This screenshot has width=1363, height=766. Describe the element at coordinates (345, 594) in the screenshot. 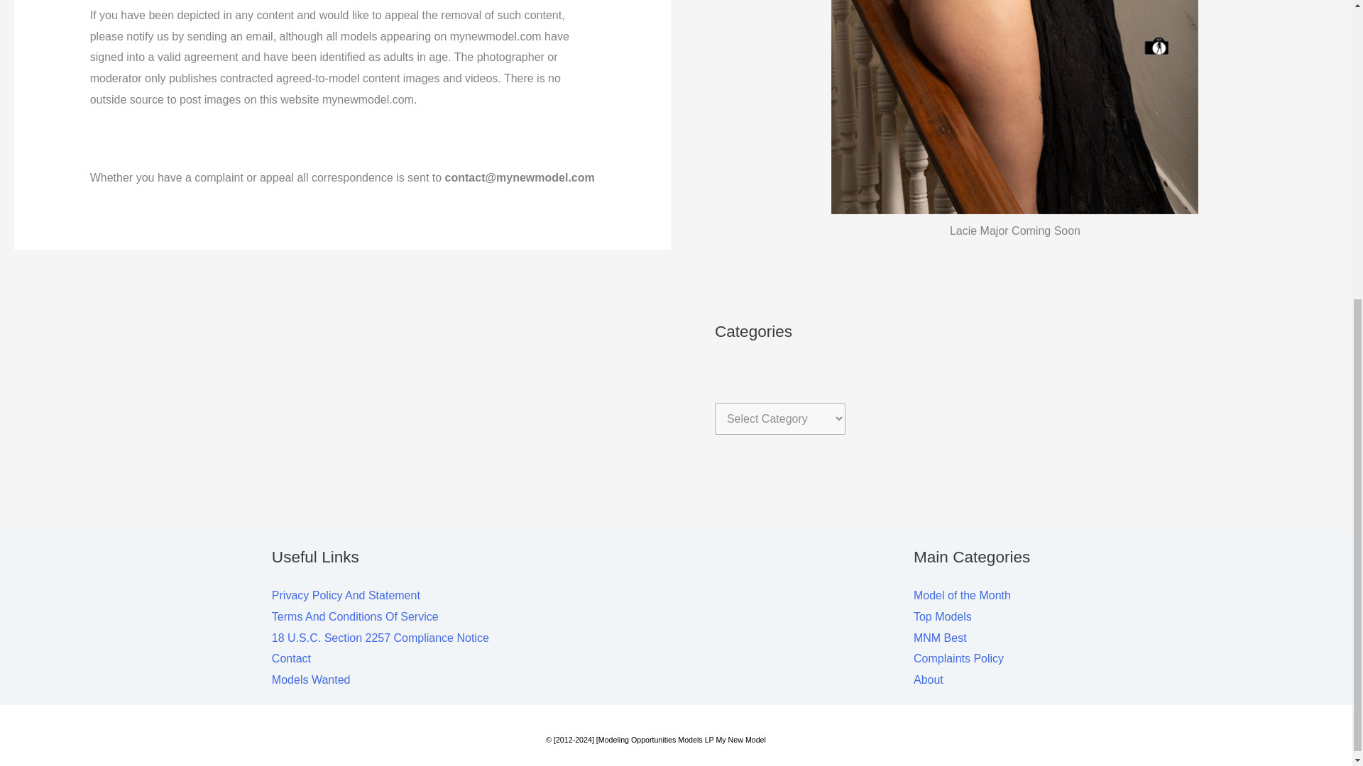

I see `Privacy Policy And Statement` at that location.